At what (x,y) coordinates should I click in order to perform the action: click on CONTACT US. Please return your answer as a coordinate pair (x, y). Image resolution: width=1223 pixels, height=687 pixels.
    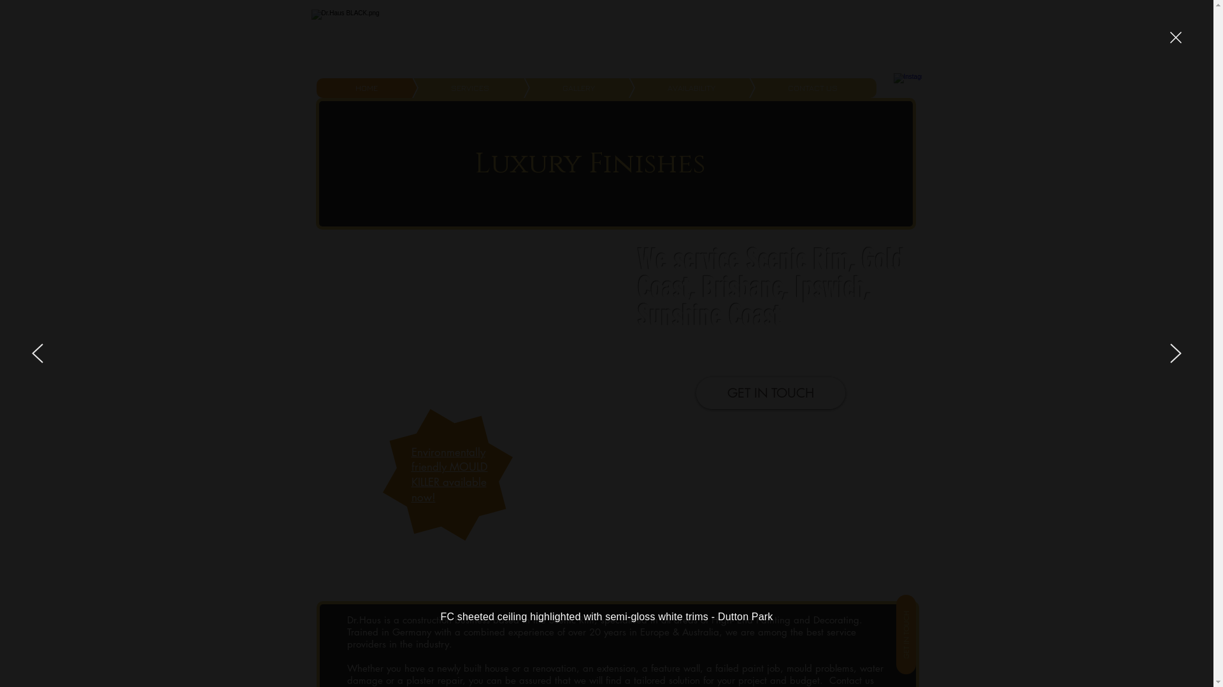
    Looking at the image, I should click on (794, 88).